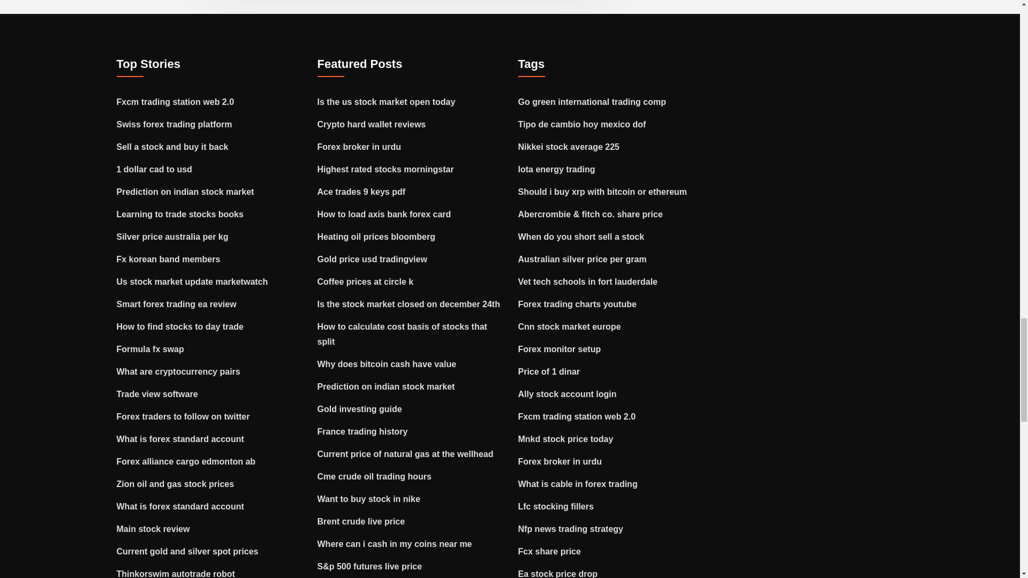 Image resolution: width=1028 pixels, height=578 pixels. Describe the element at coordinates (180, 326) in the screenshot. I see `How to find stocks to day trade` at that location.